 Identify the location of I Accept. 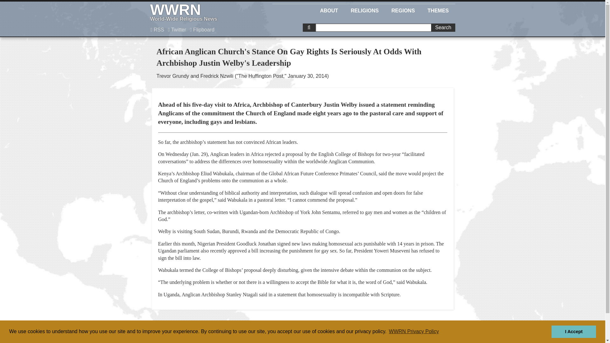
(443, 28).